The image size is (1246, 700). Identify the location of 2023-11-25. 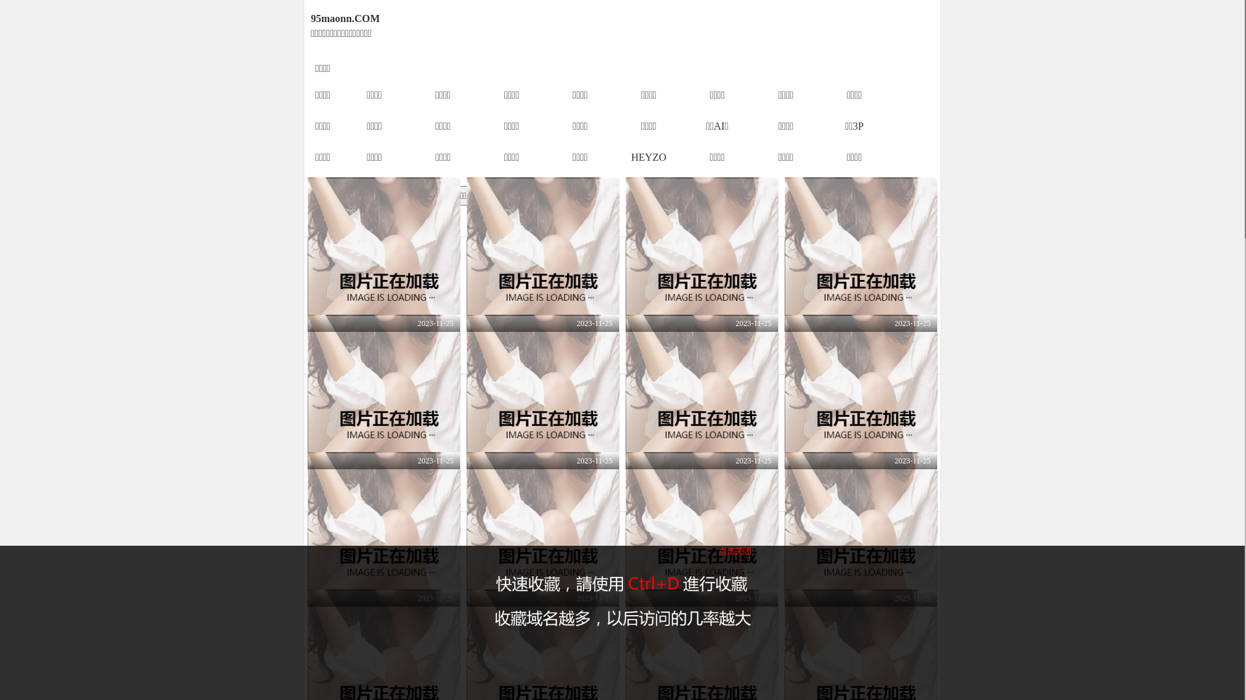
(702, 561).